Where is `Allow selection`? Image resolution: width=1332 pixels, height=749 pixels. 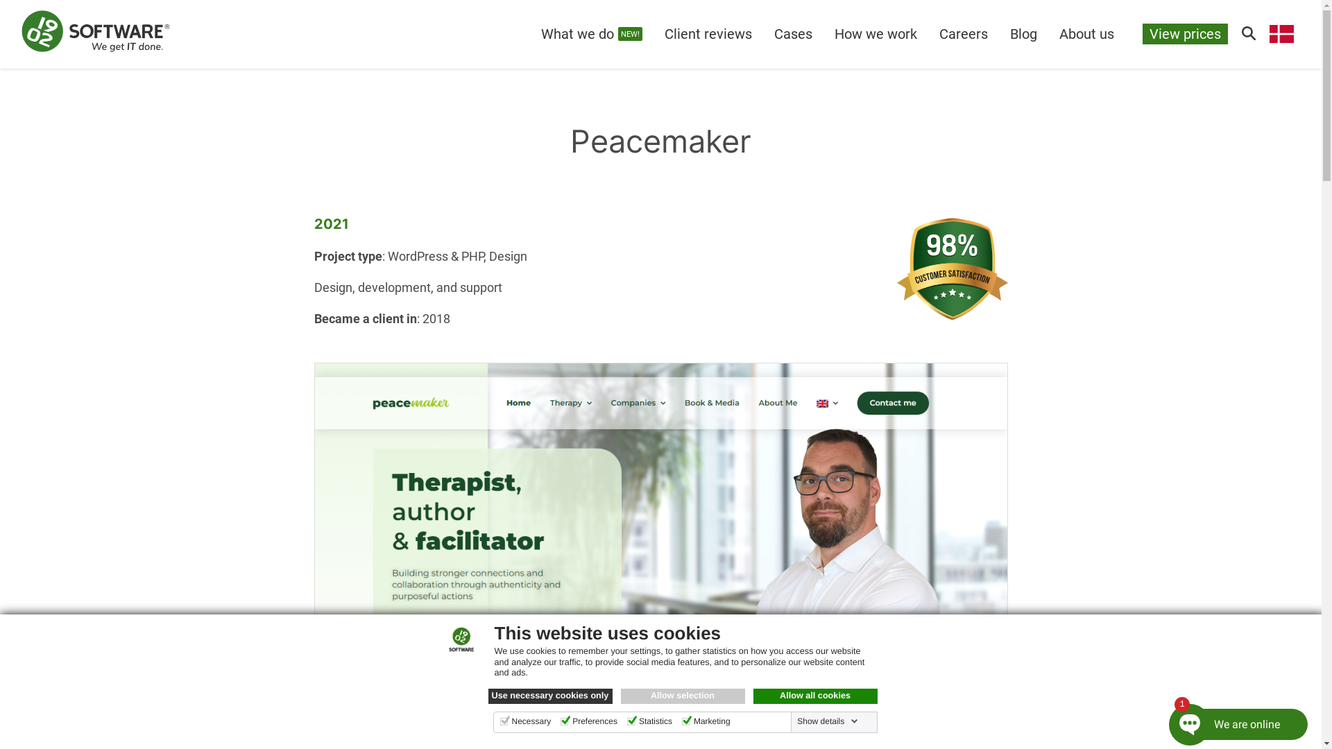 Allow selection is located at coordinates (683, 696).